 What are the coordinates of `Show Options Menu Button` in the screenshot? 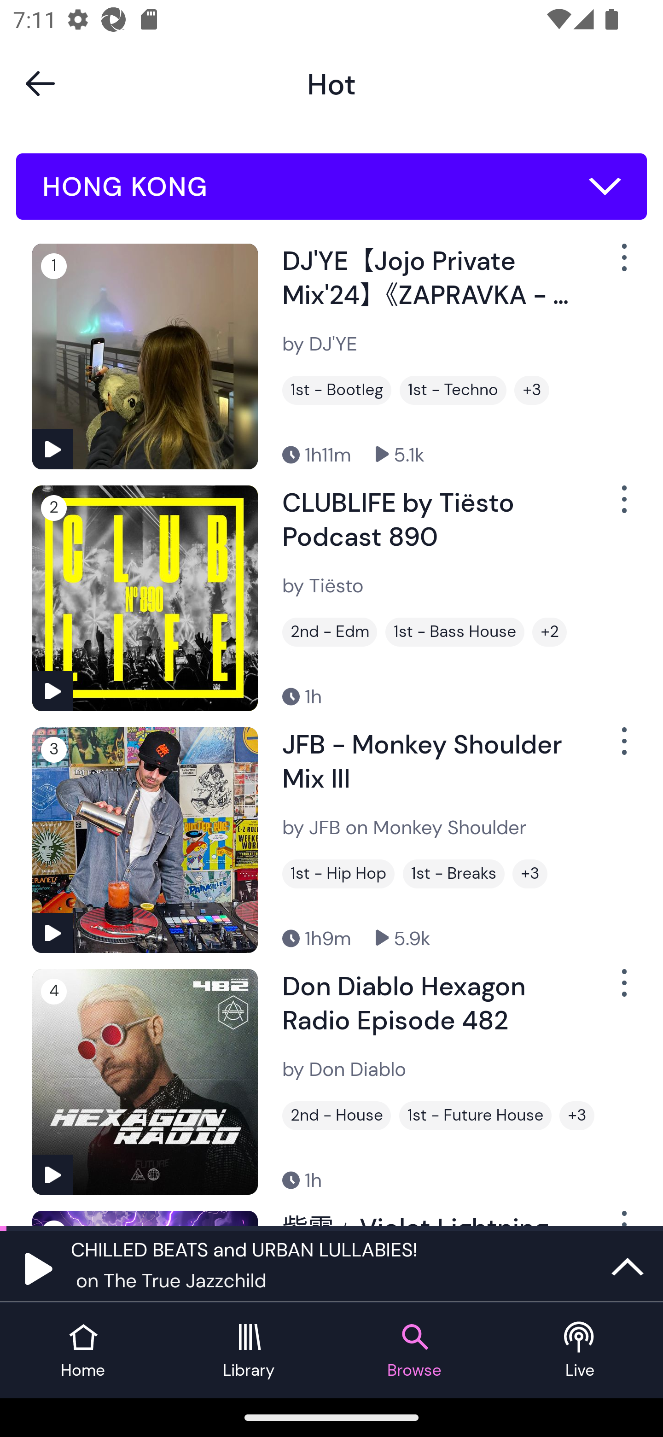 It's located at (622, 265).